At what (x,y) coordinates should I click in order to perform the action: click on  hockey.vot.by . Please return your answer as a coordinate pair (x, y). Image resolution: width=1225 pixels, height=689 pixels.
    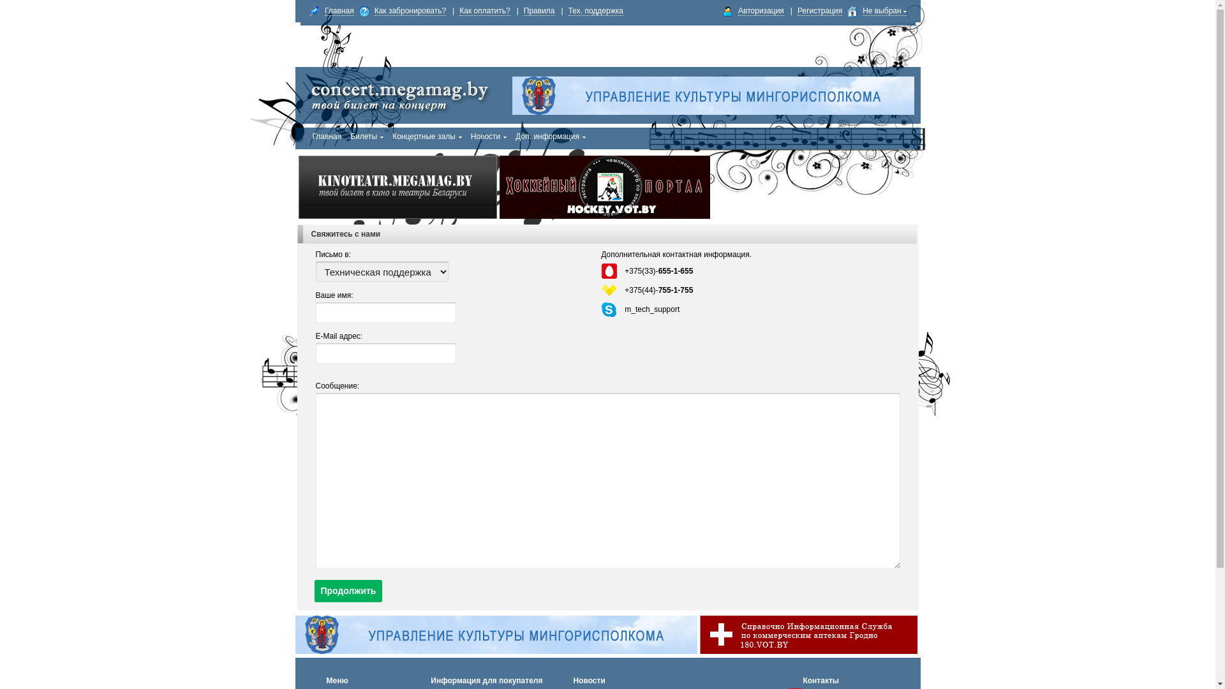
    Looking at the image, I should click on (604, 188).